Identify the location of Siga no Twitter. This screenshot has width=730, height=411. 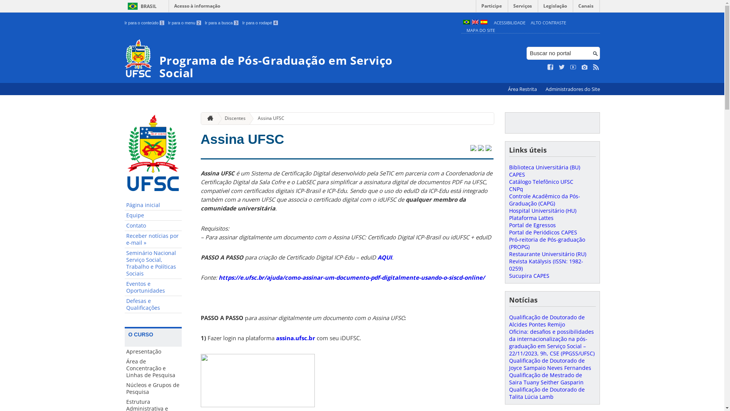
(562, 67).